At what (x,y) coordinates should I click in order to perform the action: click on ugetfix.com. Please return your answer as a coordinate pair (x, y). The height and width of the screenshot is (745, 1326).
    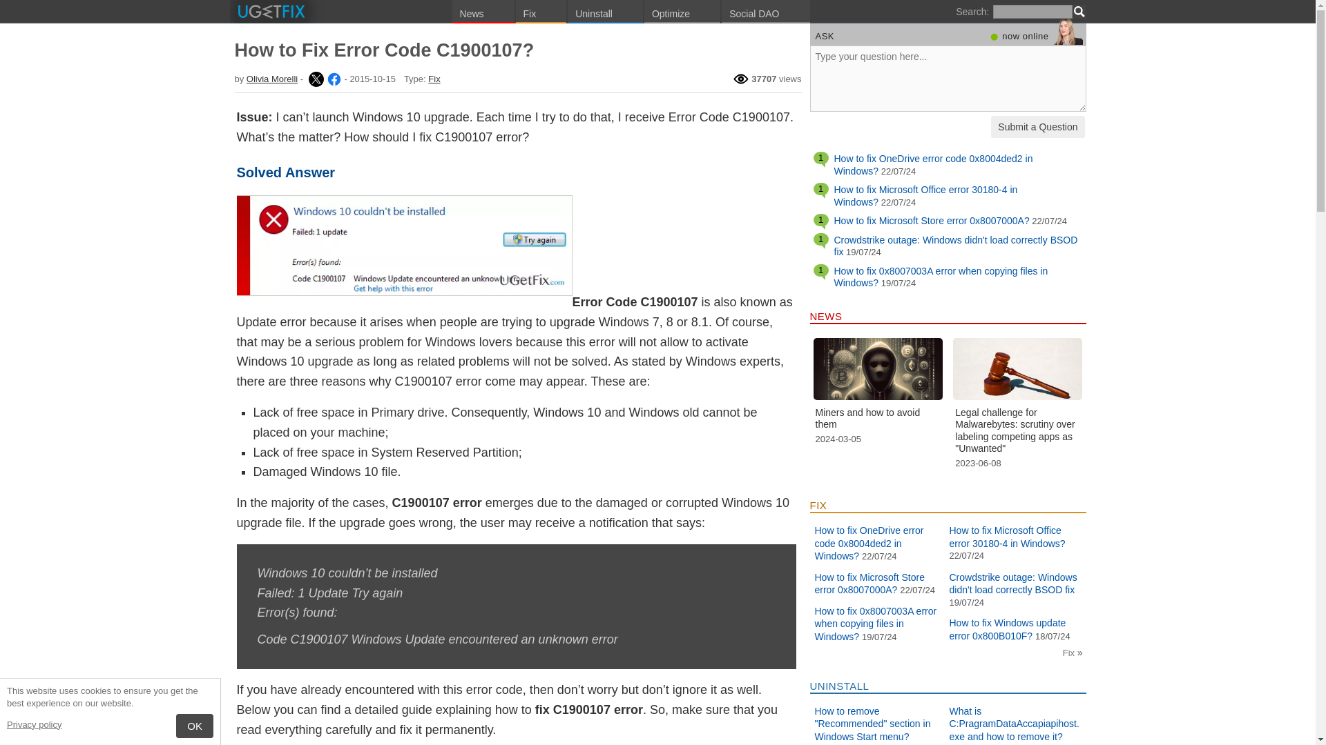
    Looking at the image, I should click on (270, 11).